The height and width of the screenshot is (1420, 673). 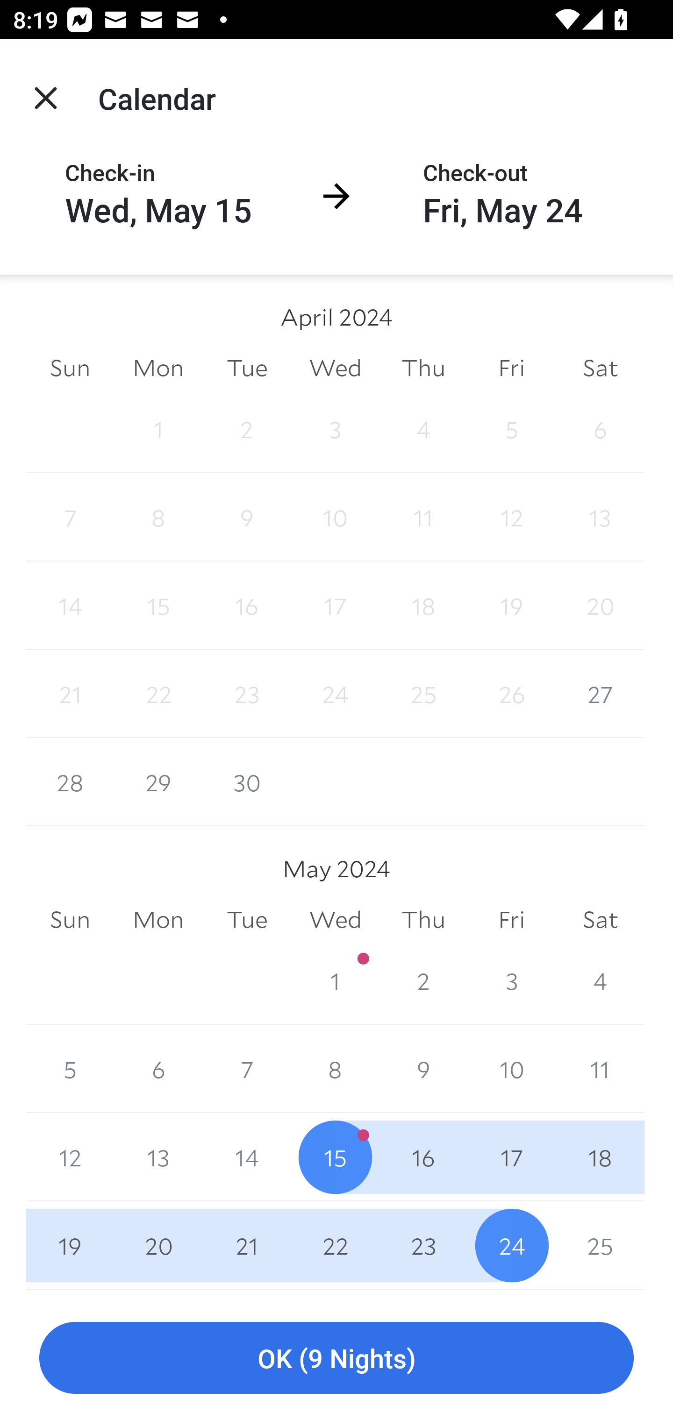 What do you see at coordinates (336, 429) in the screenshot?
I see `3 3 April 2024` at bounding box center [336, 429].